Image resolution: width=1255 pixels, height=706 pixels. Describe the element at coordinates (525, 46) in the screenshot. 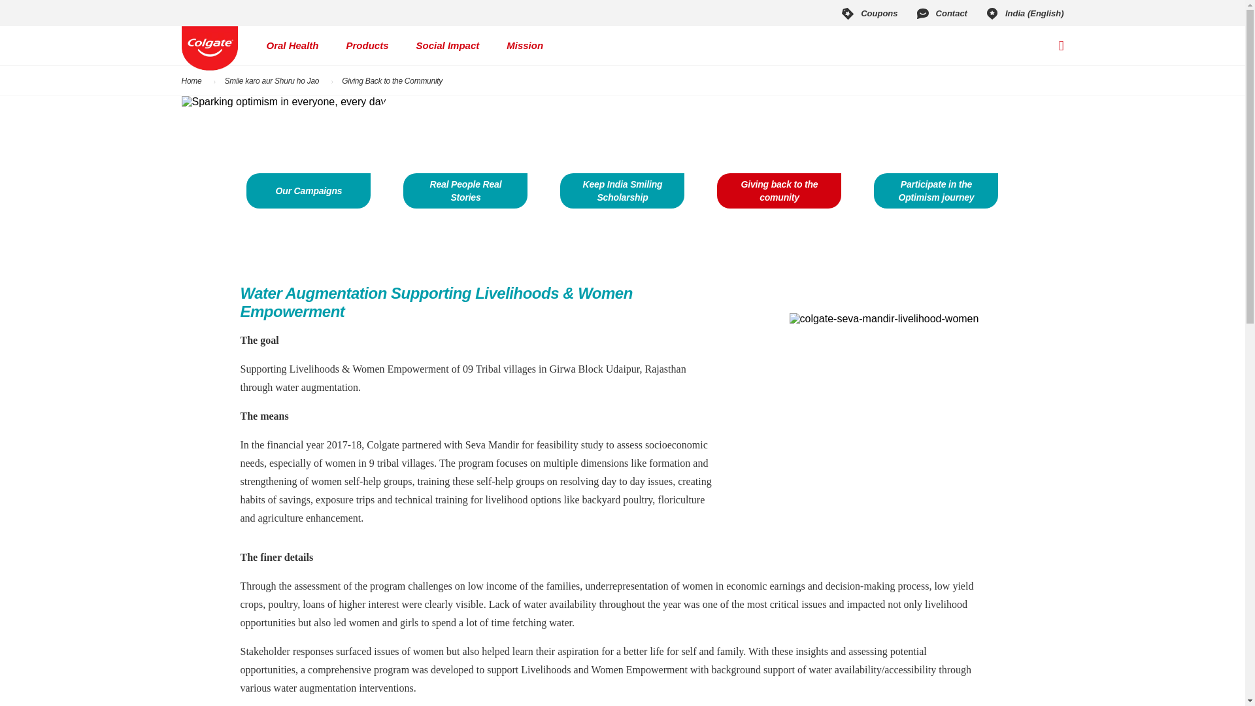

I see `Mission` at that location.